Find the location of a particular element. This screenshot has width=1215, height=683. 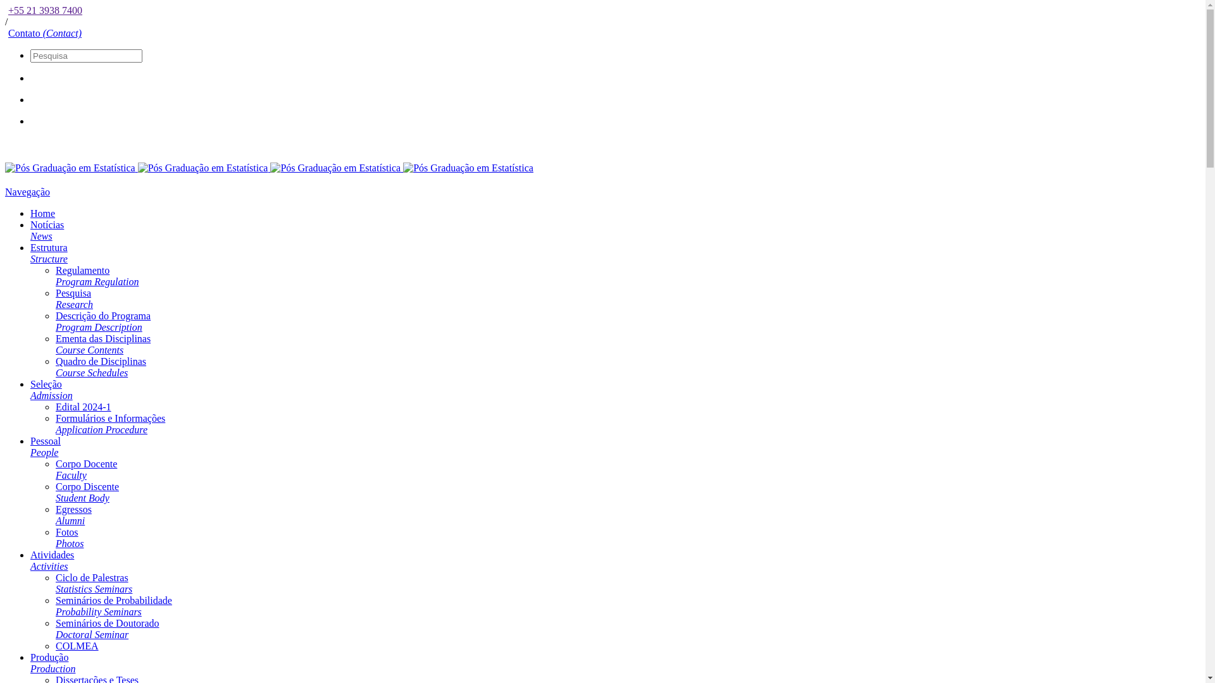

+55 21 3938 7400 is located at coordinates (44, 10).